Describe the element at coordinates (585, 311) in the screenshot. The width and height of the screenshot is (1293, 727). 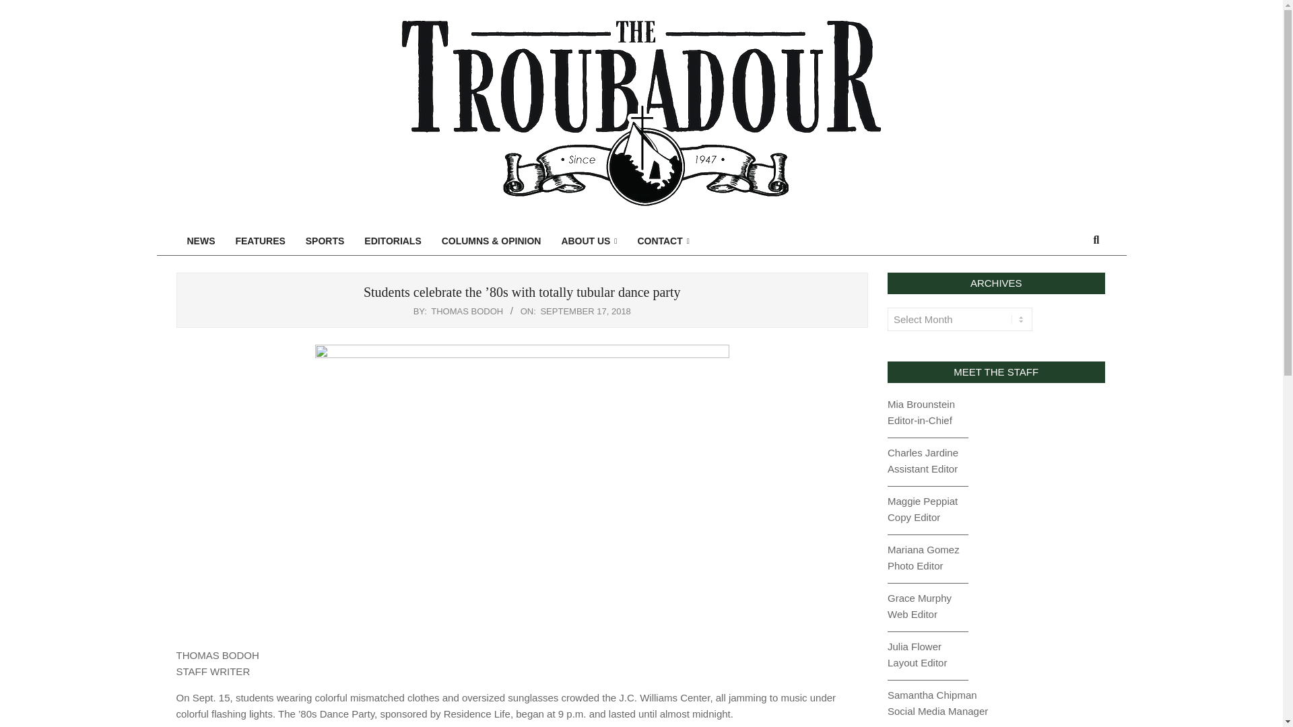
I see `Monday, September 17, 2018, 2:30 pm` at that location.